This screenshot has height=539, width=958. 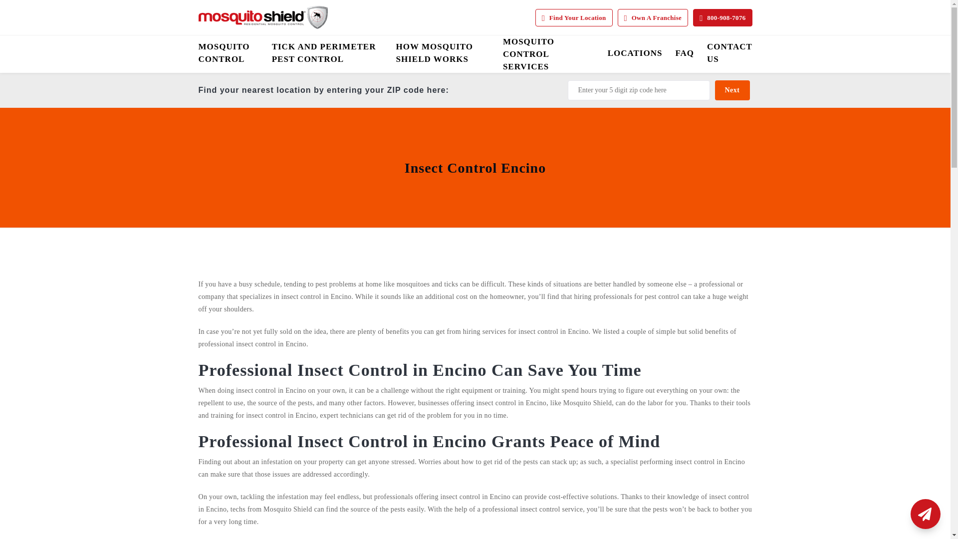 I want to click on HOW MOSQUITO SHIELD WORKS, so click(x=443, y=53).